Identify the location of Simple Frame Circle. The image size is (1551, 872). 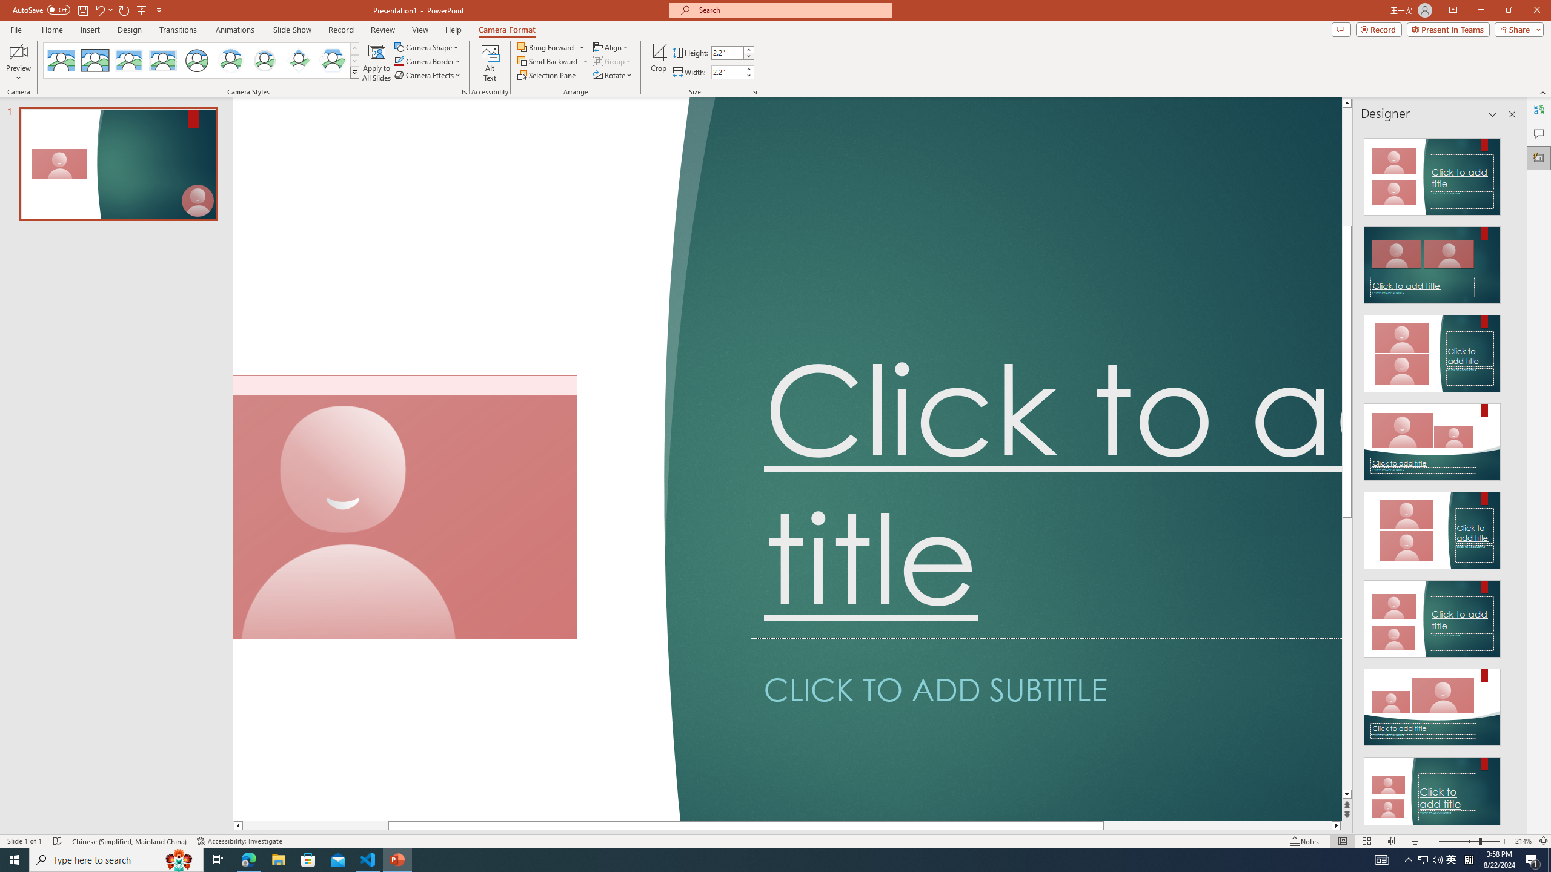
(196, 61).